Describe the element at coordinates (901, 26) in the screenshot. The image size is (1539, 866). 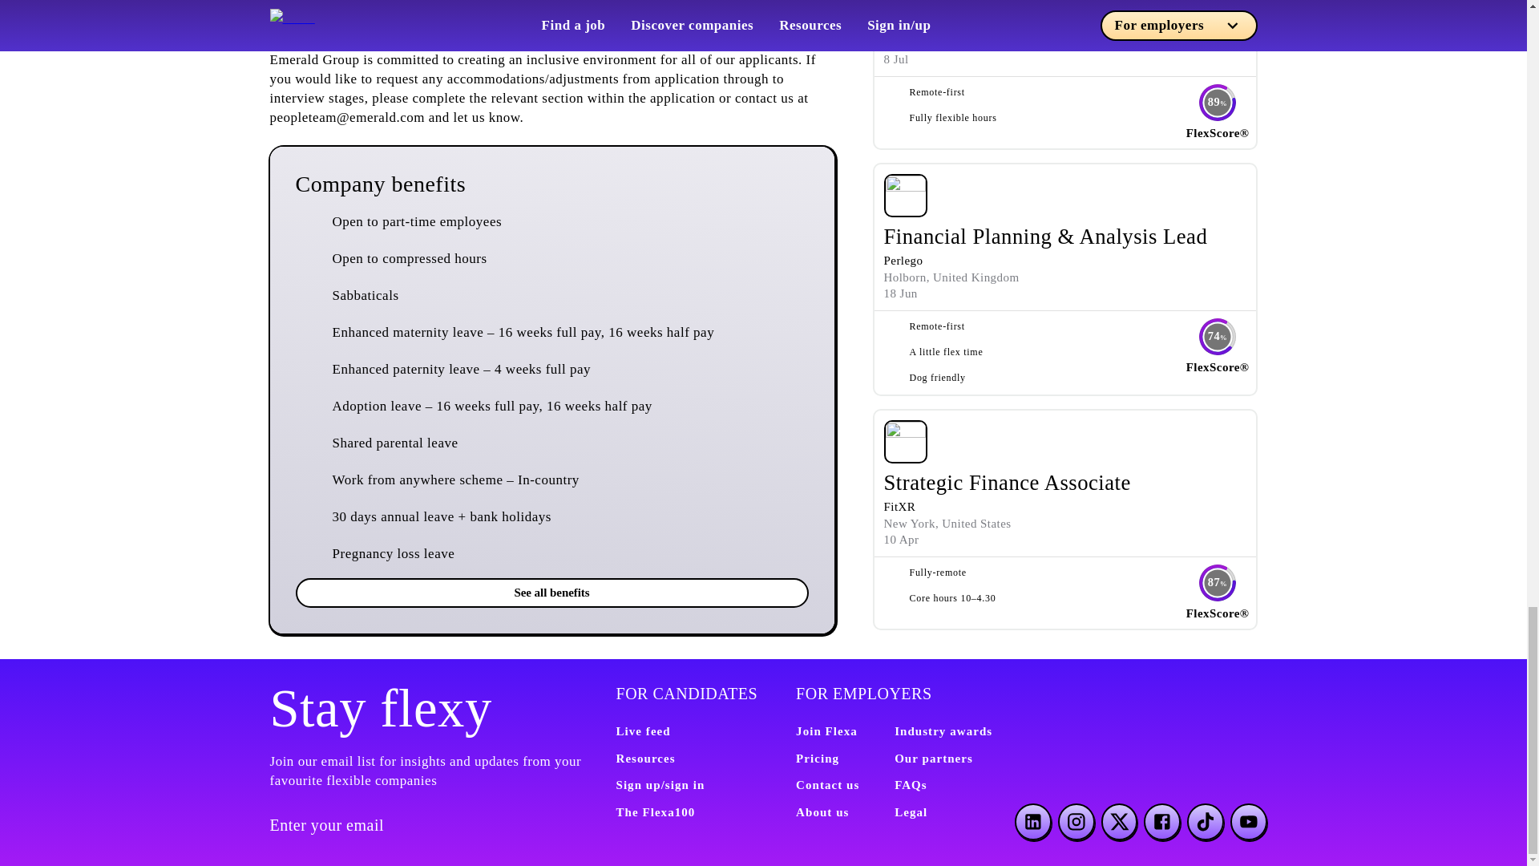
I see `Paddle` at that location.